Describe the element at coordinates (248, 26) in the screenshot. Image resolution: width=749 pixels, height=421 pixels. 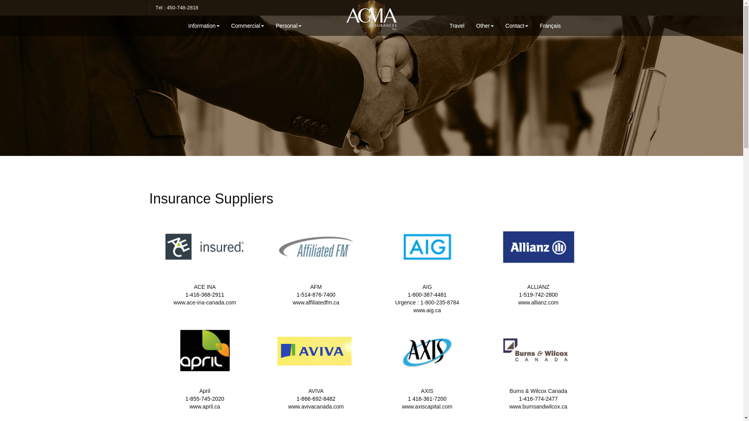
I see `Commercial` at that location.